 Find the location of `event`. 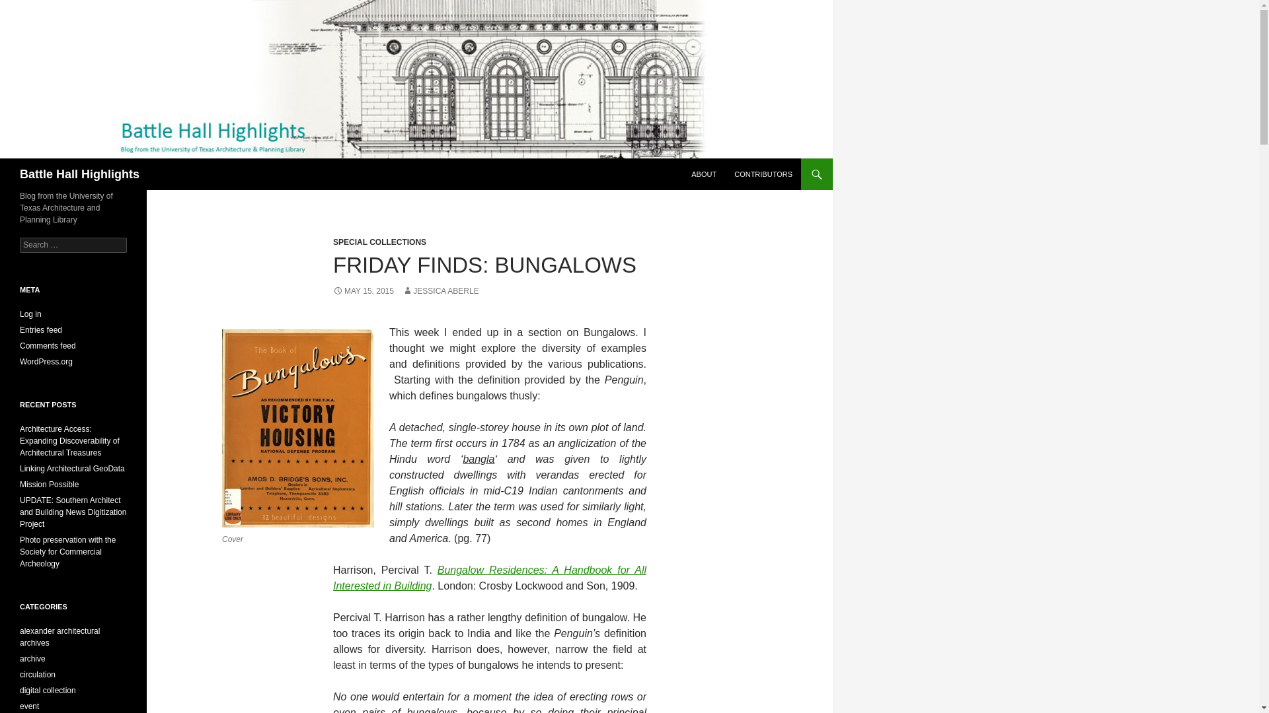

event is located at coordinates (29, 706).